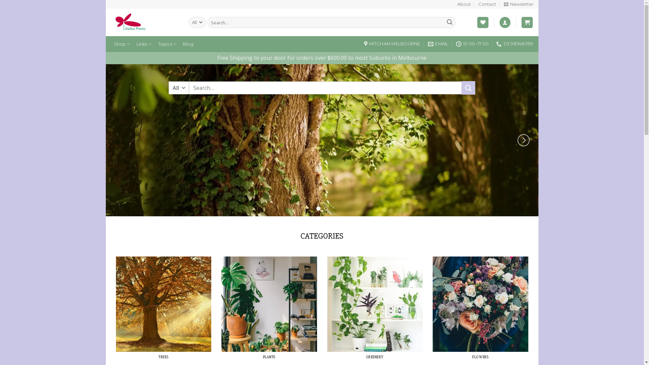 The width and height of the screenshot is (649, 365). Describe the element at coordinates (438, 44) in the screenshot. I see `EMAIL` at that location.